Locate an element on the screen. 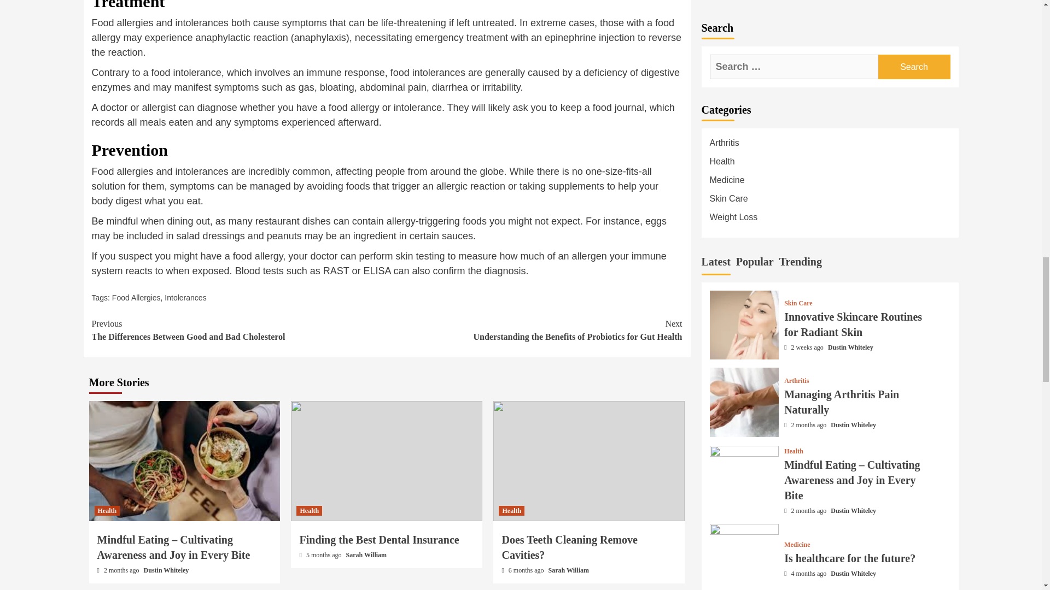  Sarah William is located at coordinates (240, 330).